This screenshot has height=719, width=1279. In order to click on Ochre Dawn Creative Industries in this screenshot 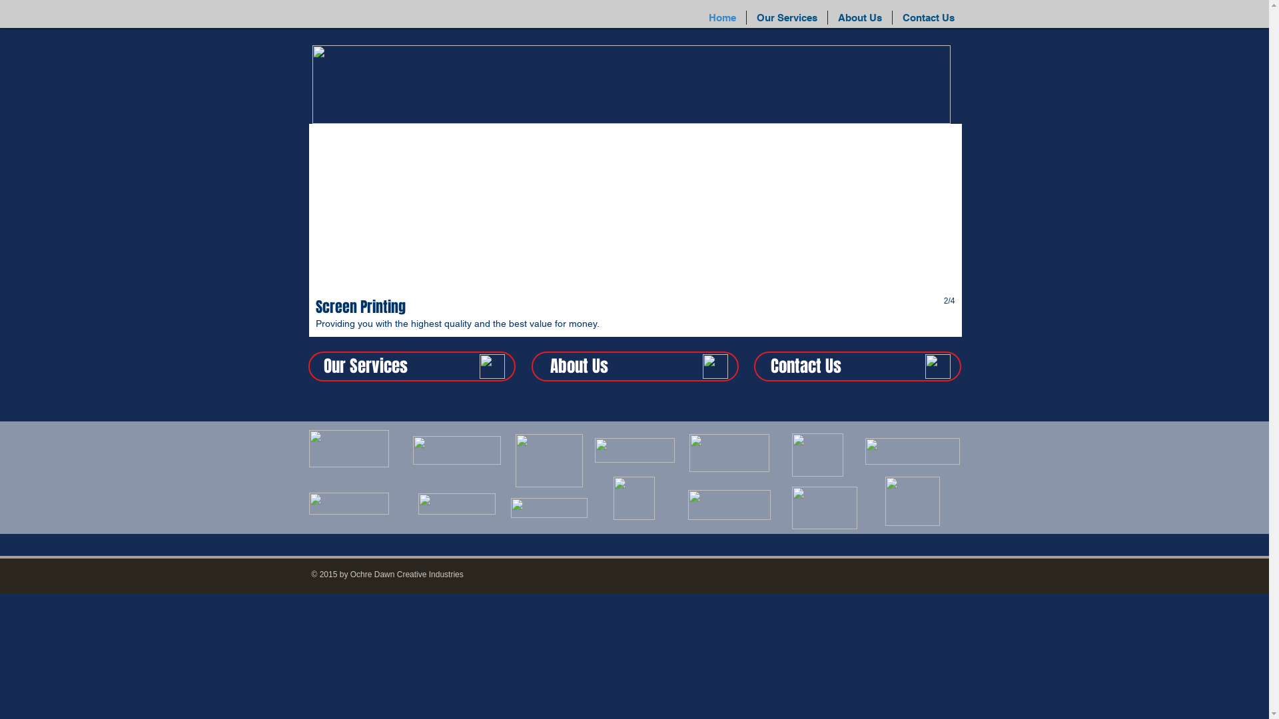, I will do `click(407, 575)`.